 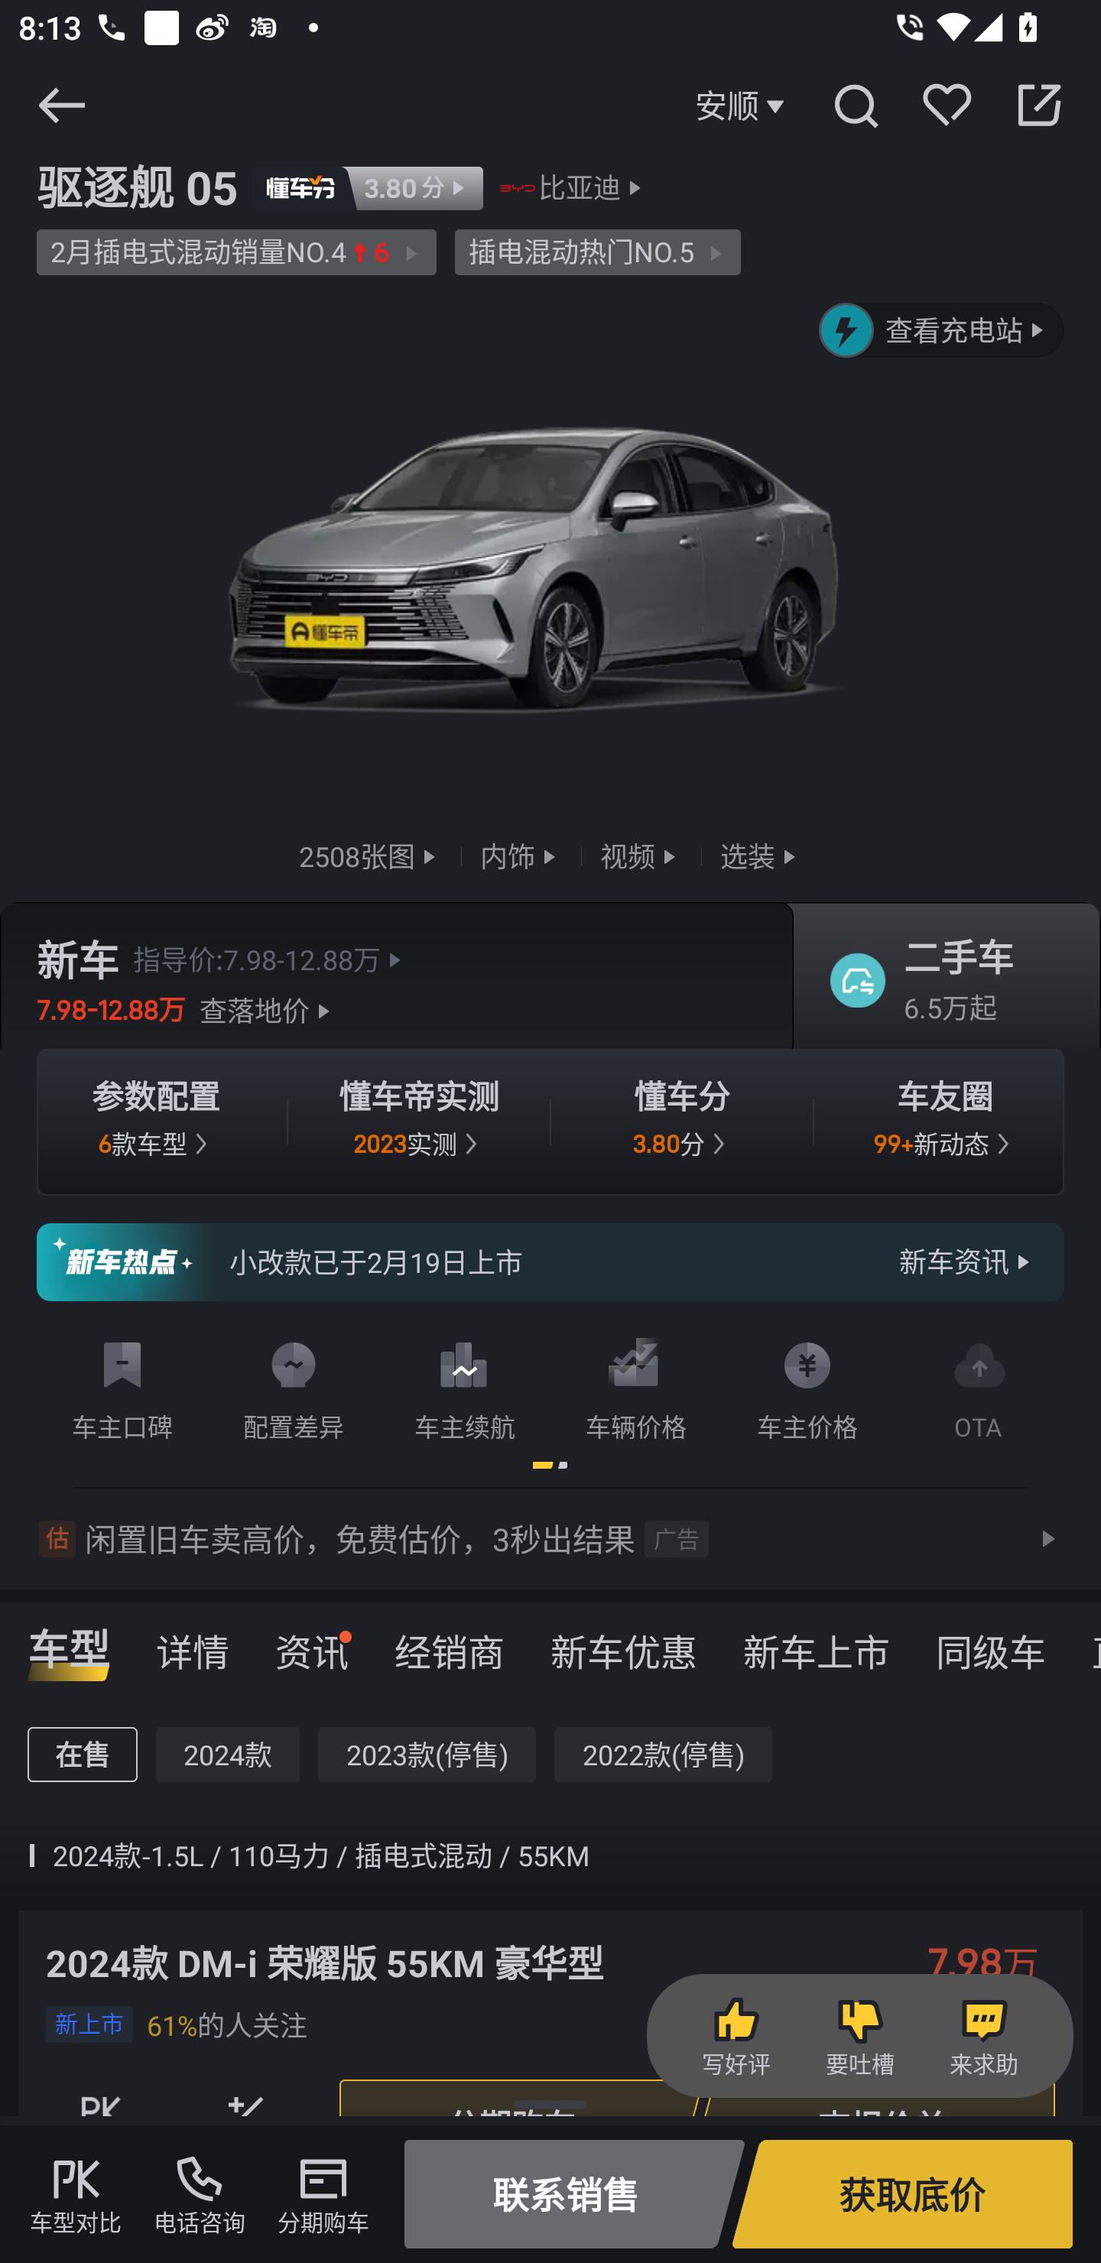 I want to click on 选装, so click(x=761, y=855).